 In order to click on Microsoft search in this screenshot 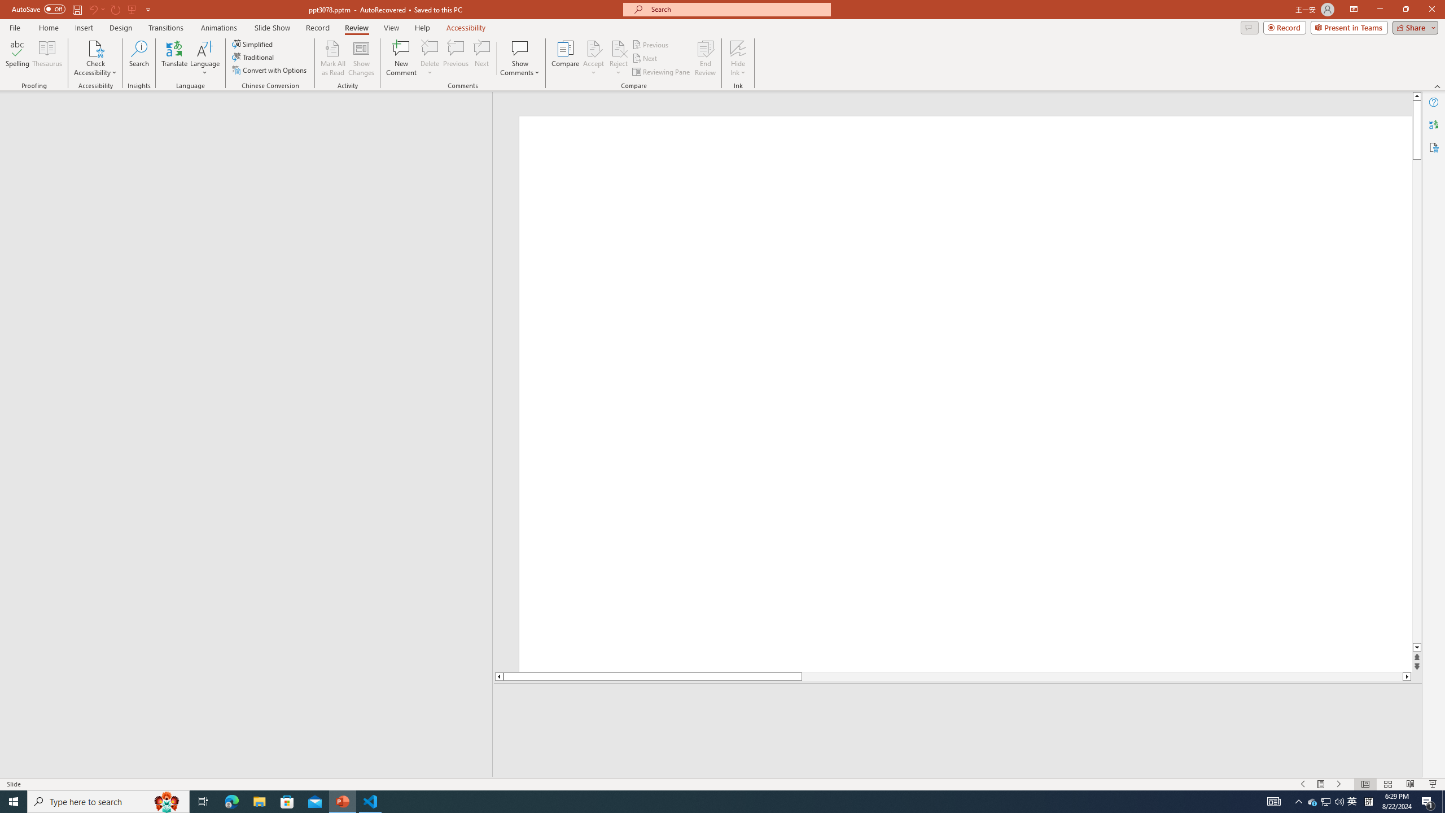, I will do `click(737, 9)`.